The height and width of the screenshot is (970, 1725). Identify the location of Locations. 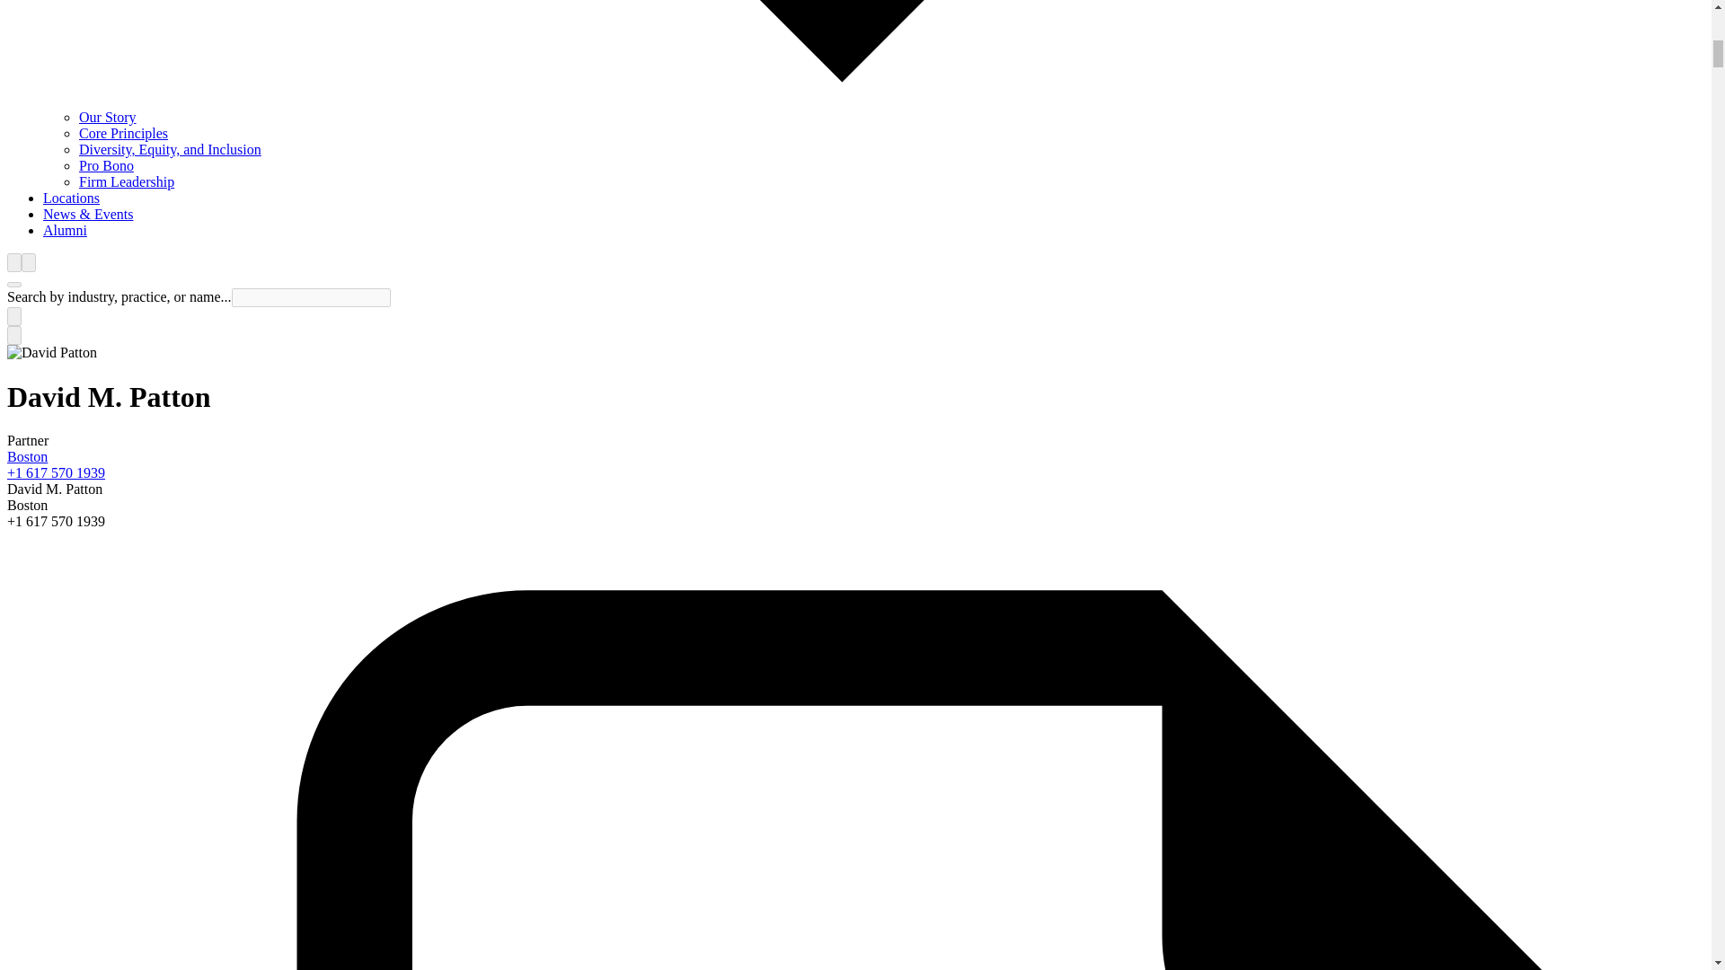
(72, 198).